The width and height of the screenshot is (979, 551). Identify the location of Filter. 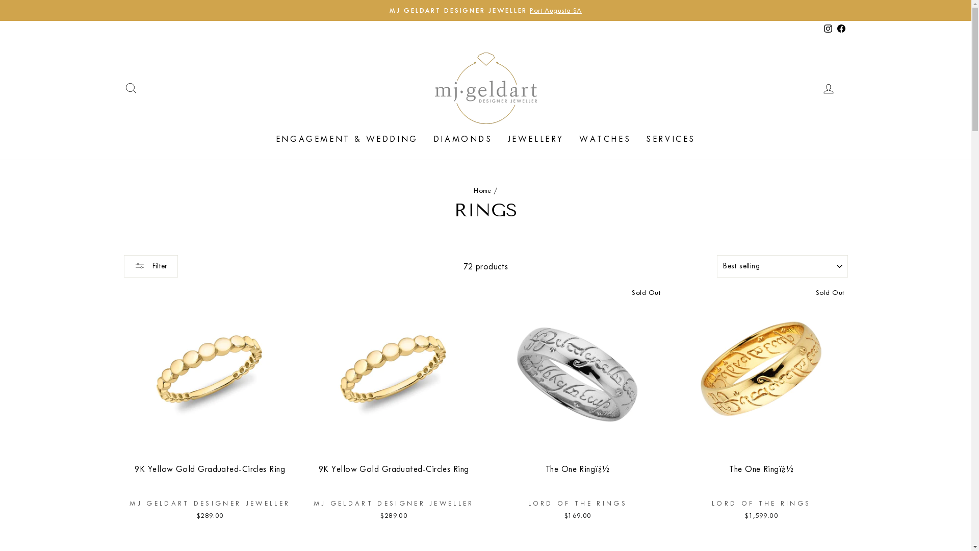
(151, 266).